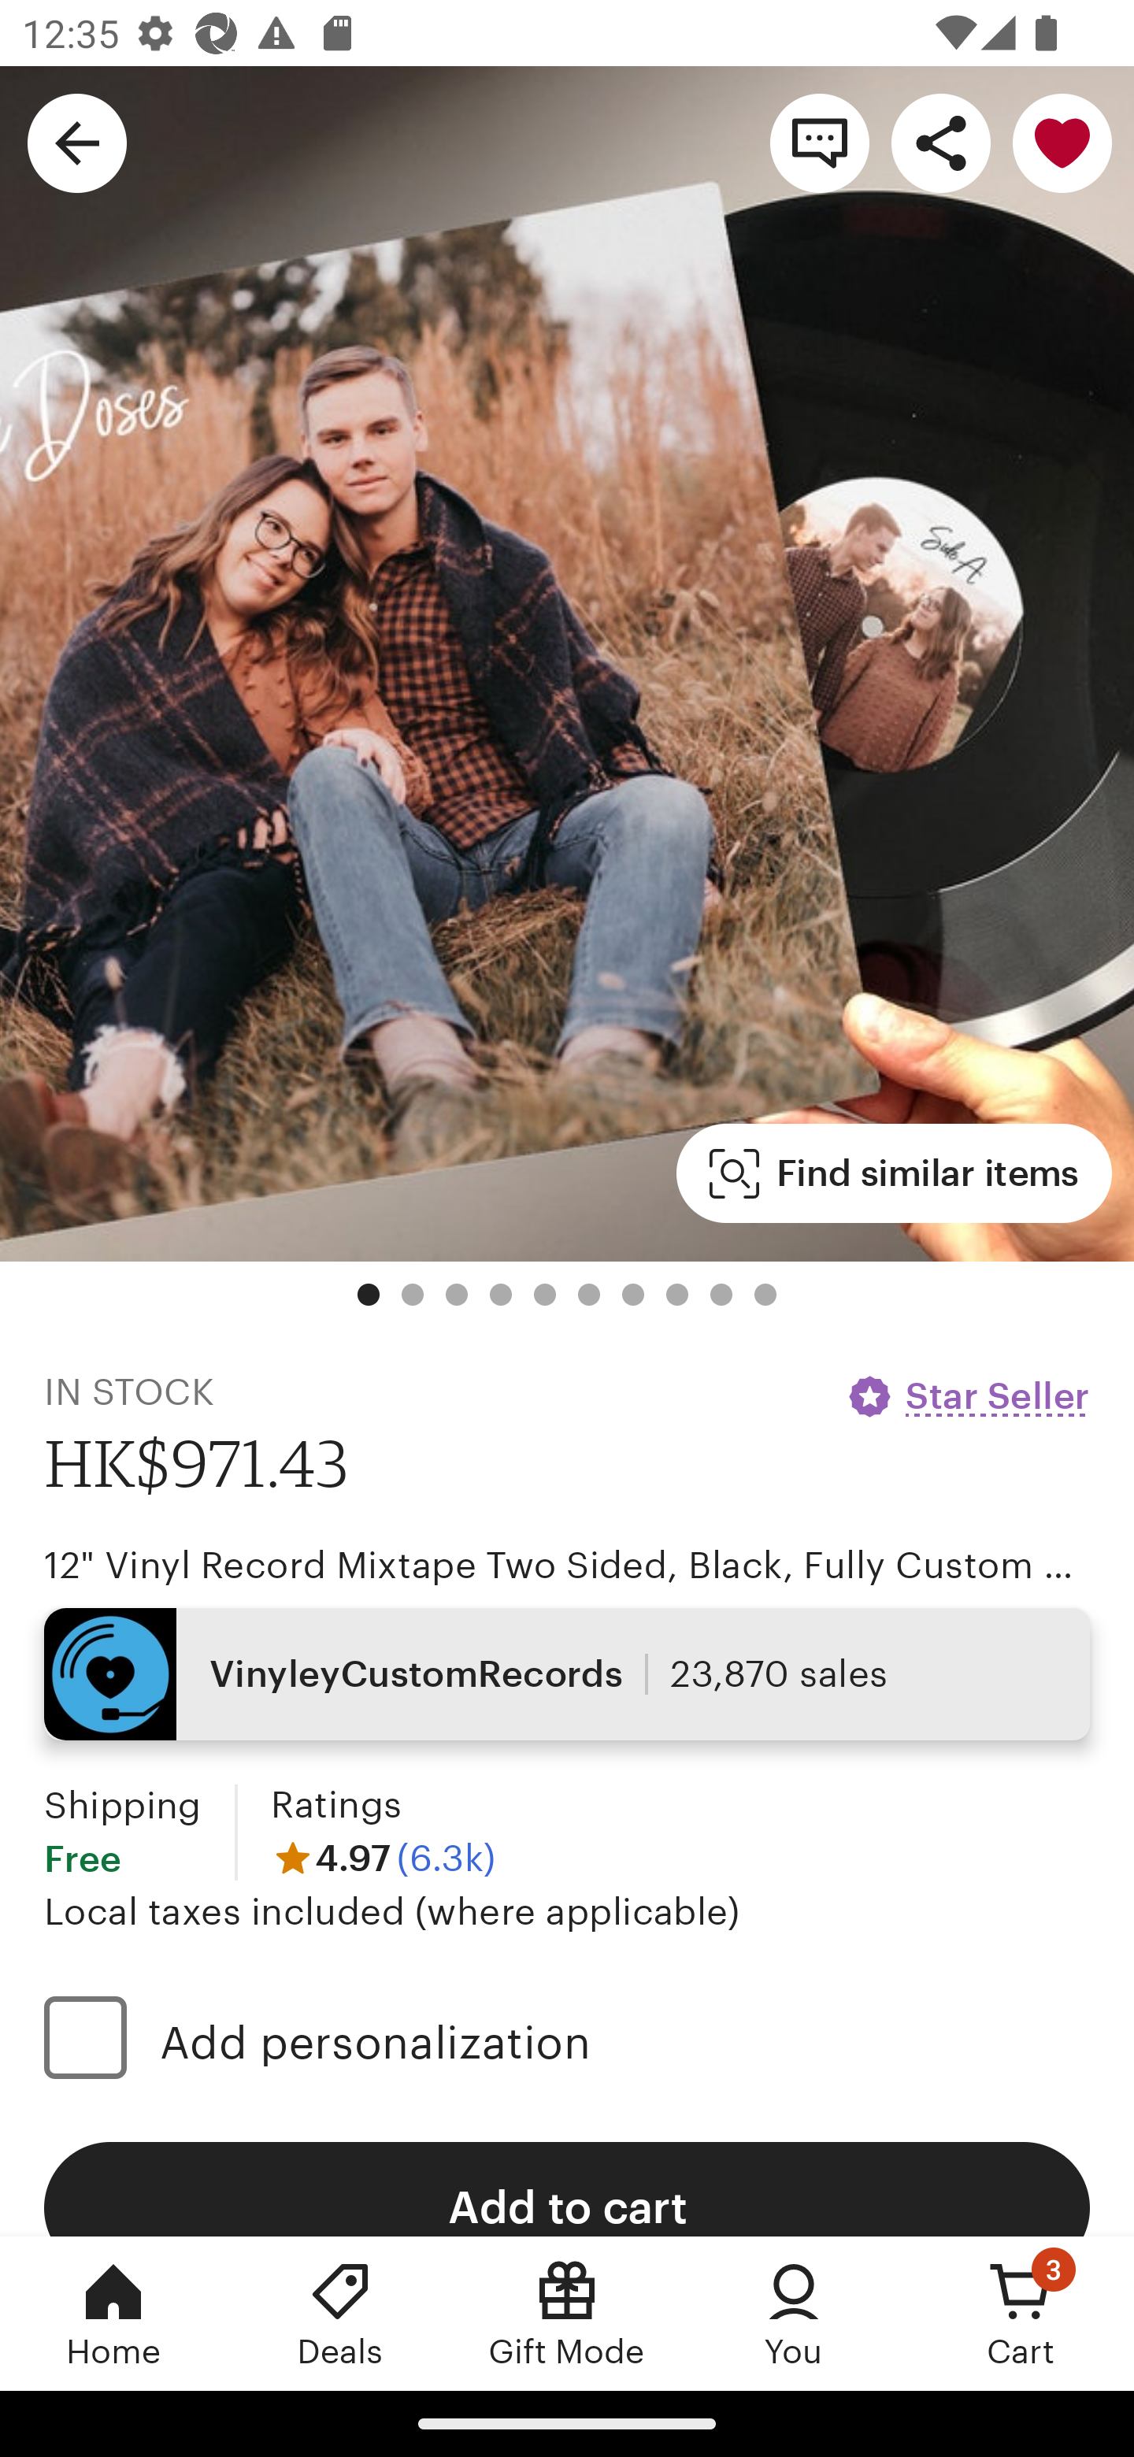 This screenshot has height=2457, width=1134. I want to click on Star Seller, so click(967, 1396).